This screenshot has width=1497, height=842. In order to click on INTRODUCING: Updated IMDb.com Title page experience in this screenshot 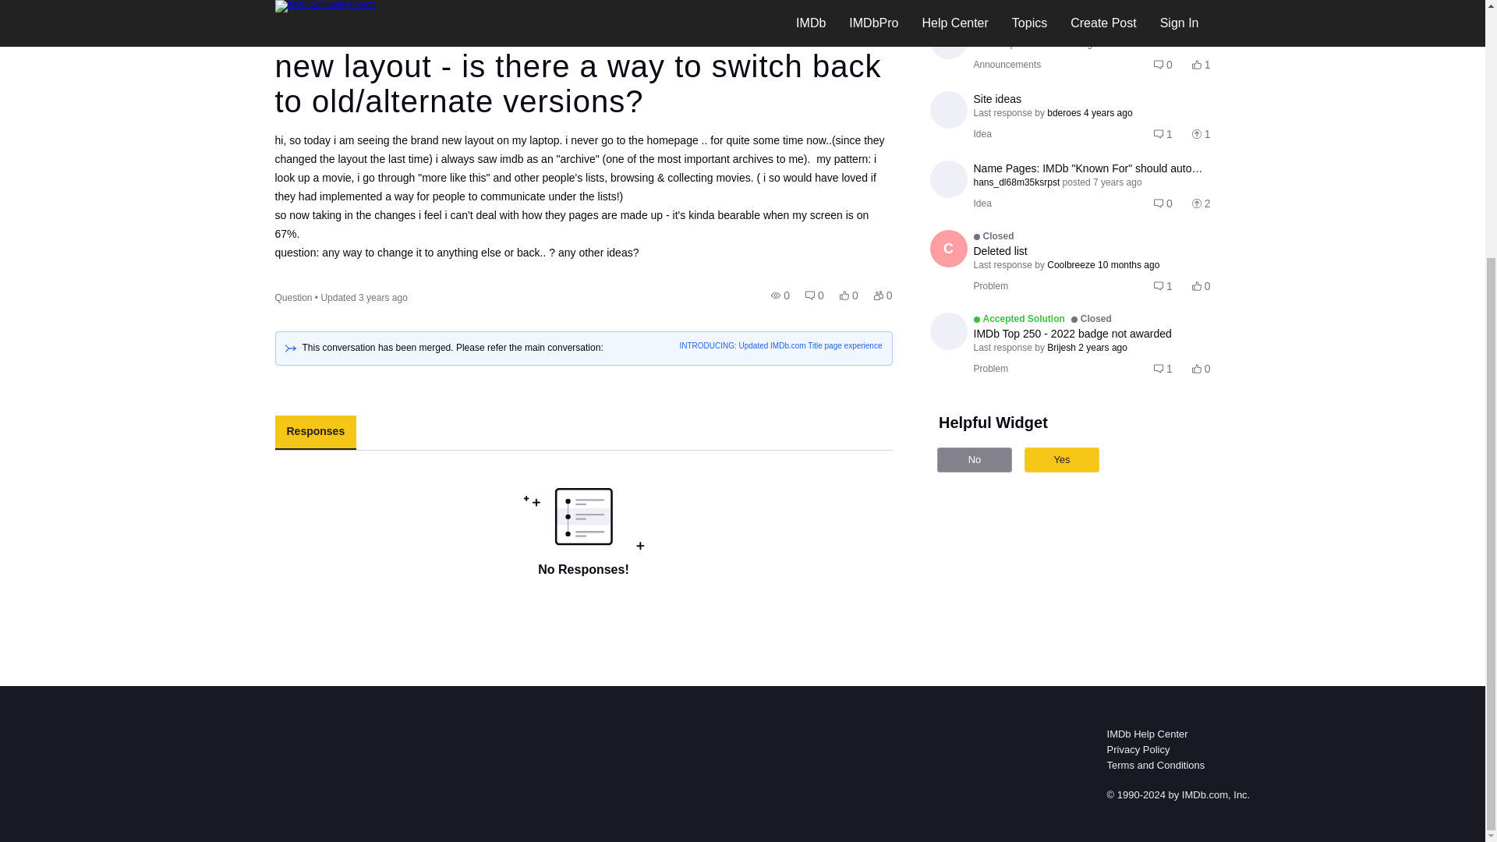, I will do `click(780, 346)`.